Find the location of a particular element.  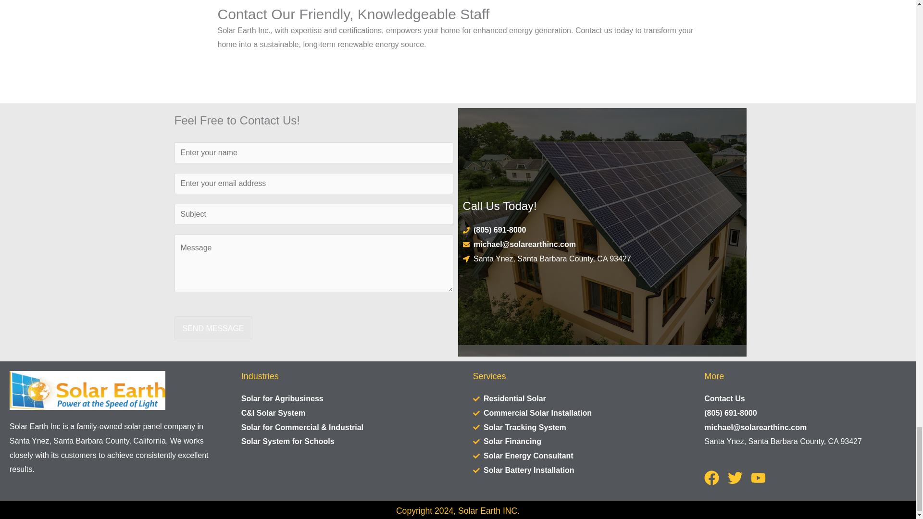

Commercial Solar Installation is located at coordinates (574, 413).